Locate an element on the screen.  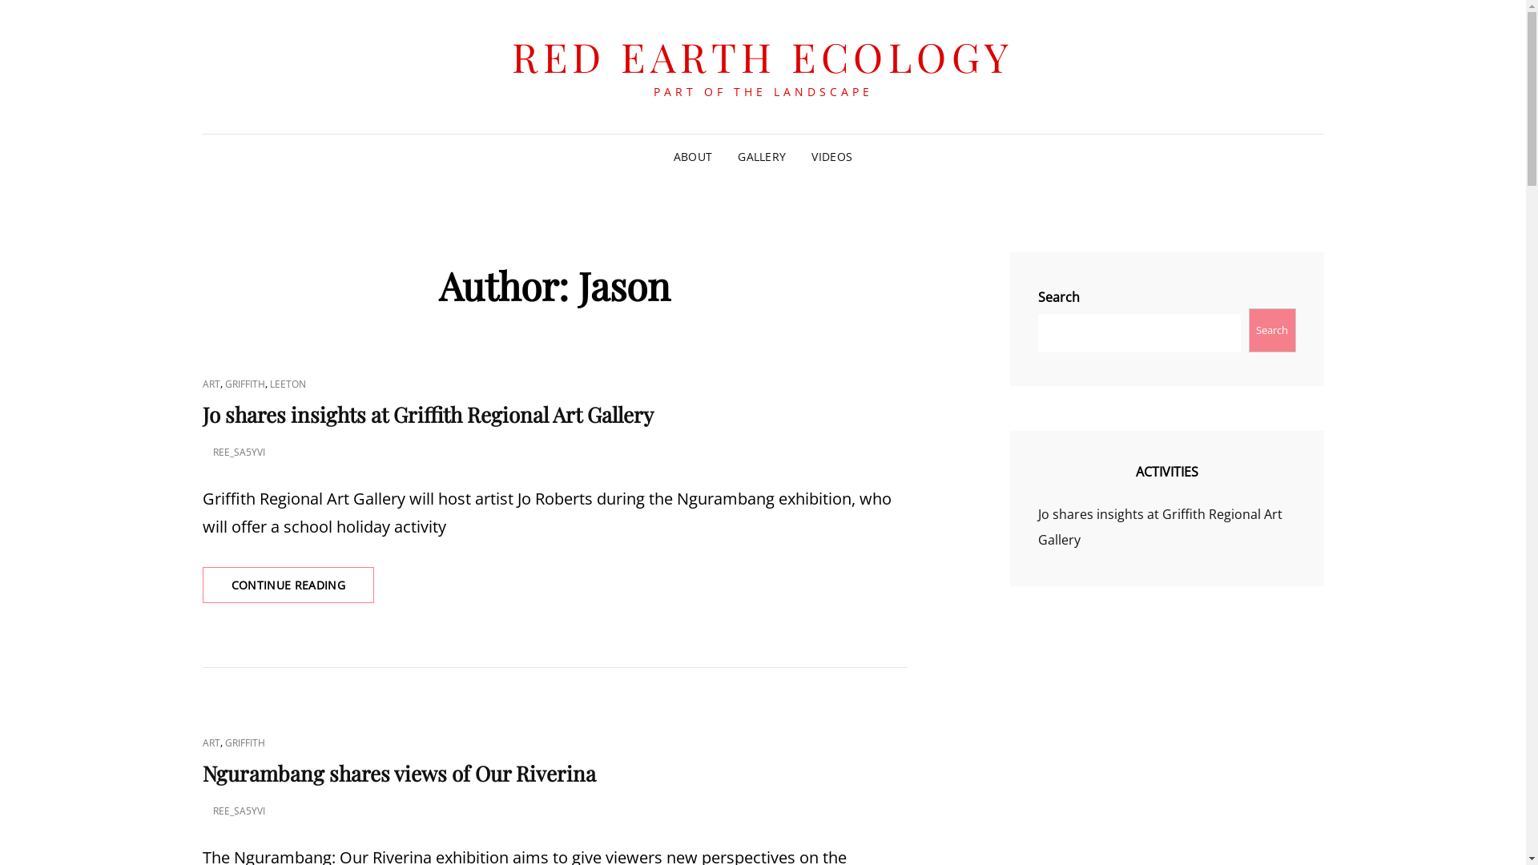
GALLERY is located at coordinates (762, 157).